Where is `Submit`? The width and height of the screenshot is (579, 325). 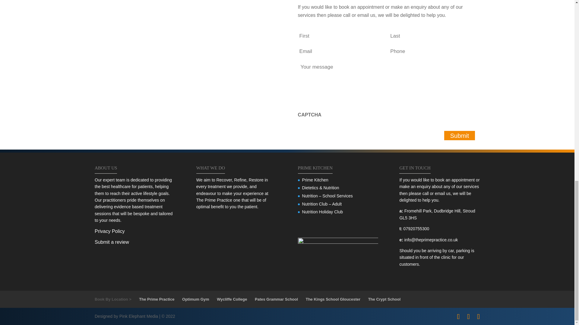
Submit is located at coordinates (459, 135).